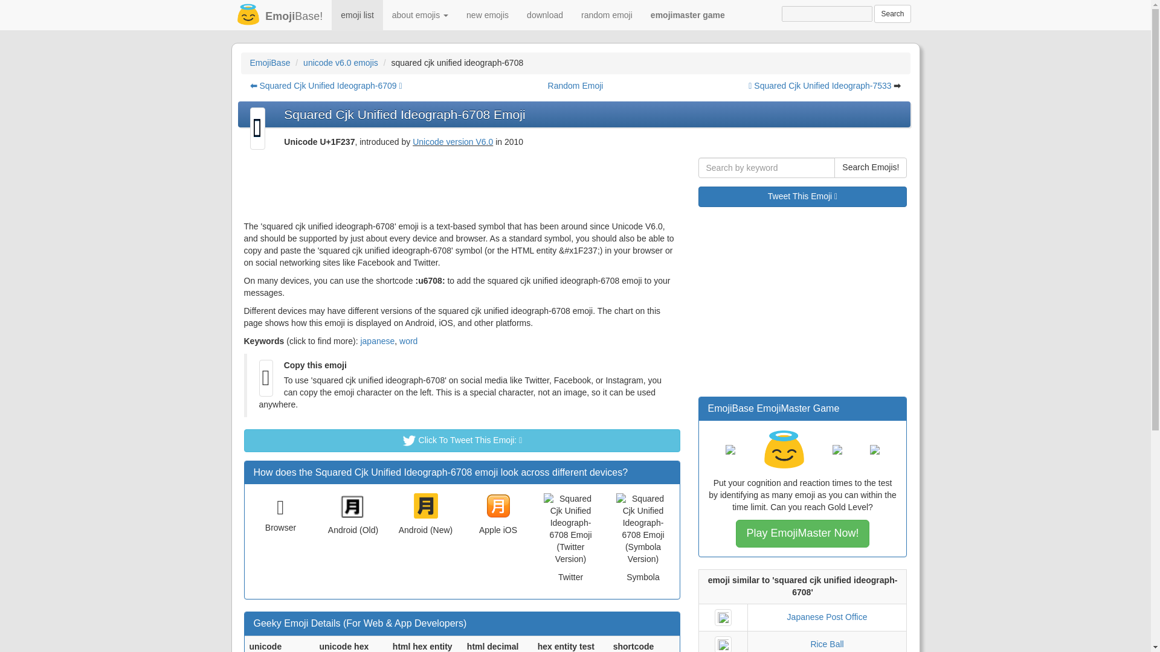  I want to click on random emoji, so click(607, 14).